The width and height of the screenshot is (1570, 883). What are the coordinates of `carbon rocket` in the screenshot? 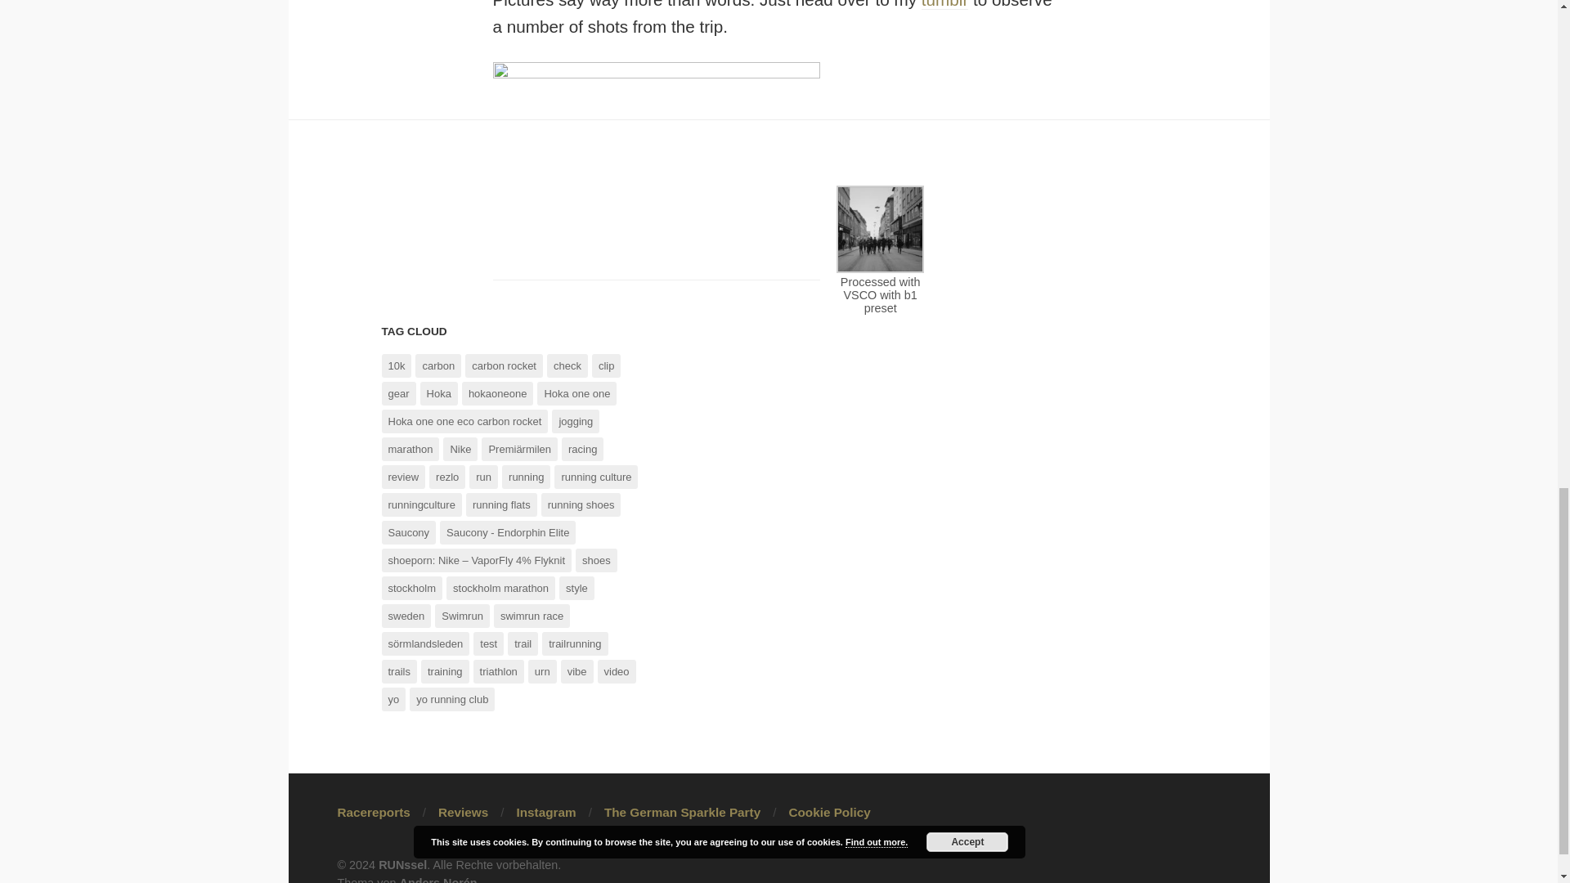 It's located at (504, 366).